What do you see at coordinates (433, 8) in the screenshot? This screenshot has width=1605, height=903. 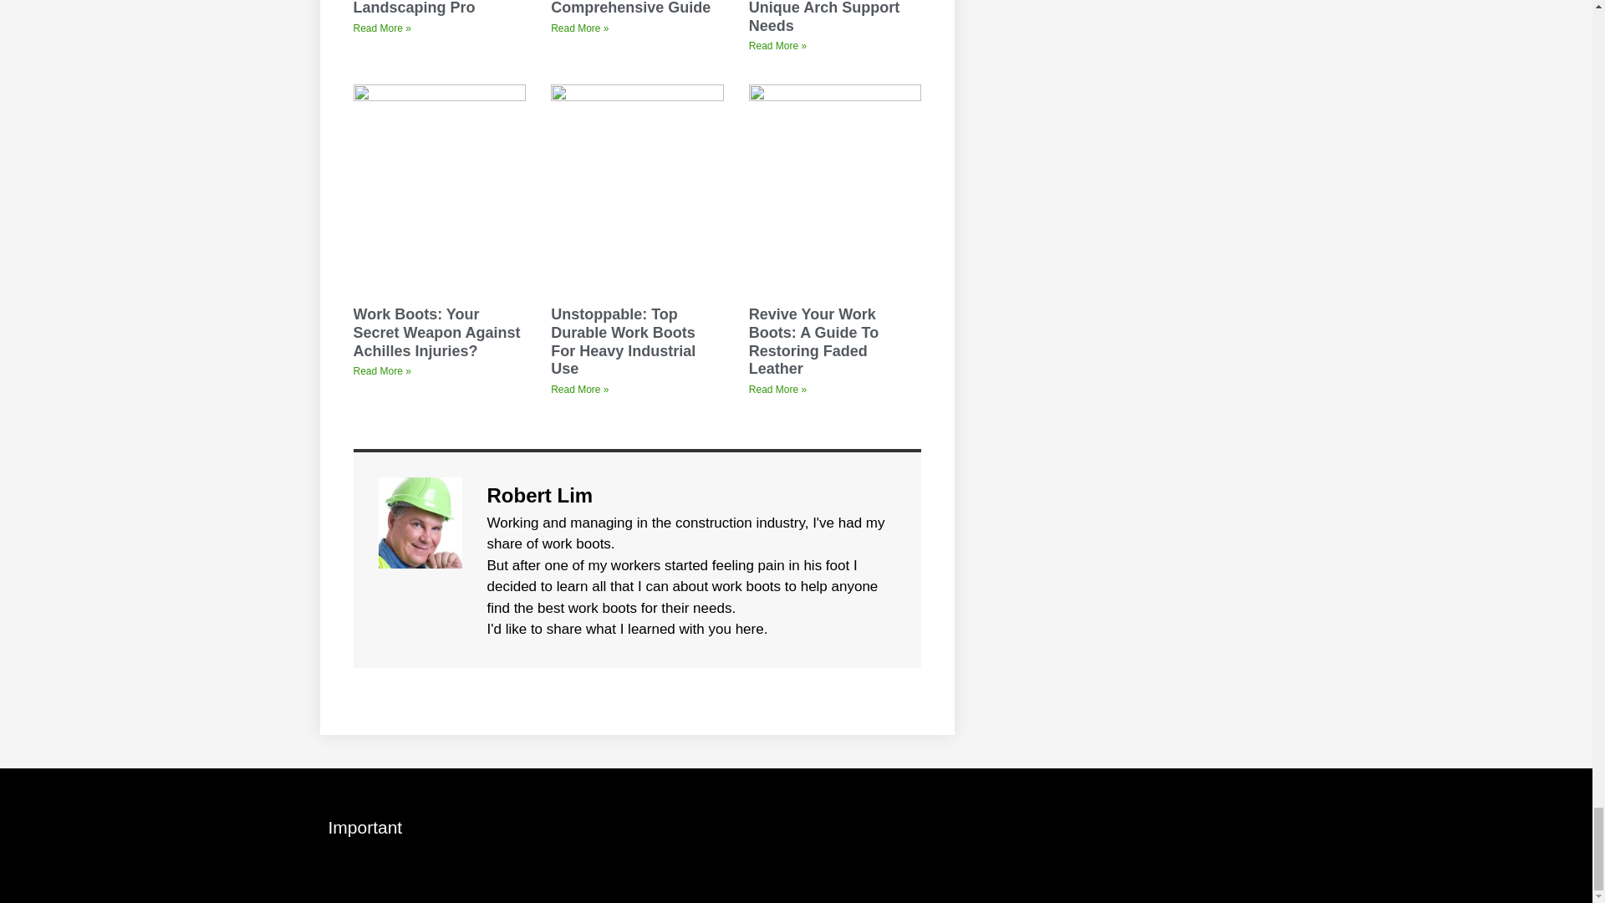 I see `Top-Rated Work Boots For The Modern Landscaping Pro` at bounding box center [433, 8].